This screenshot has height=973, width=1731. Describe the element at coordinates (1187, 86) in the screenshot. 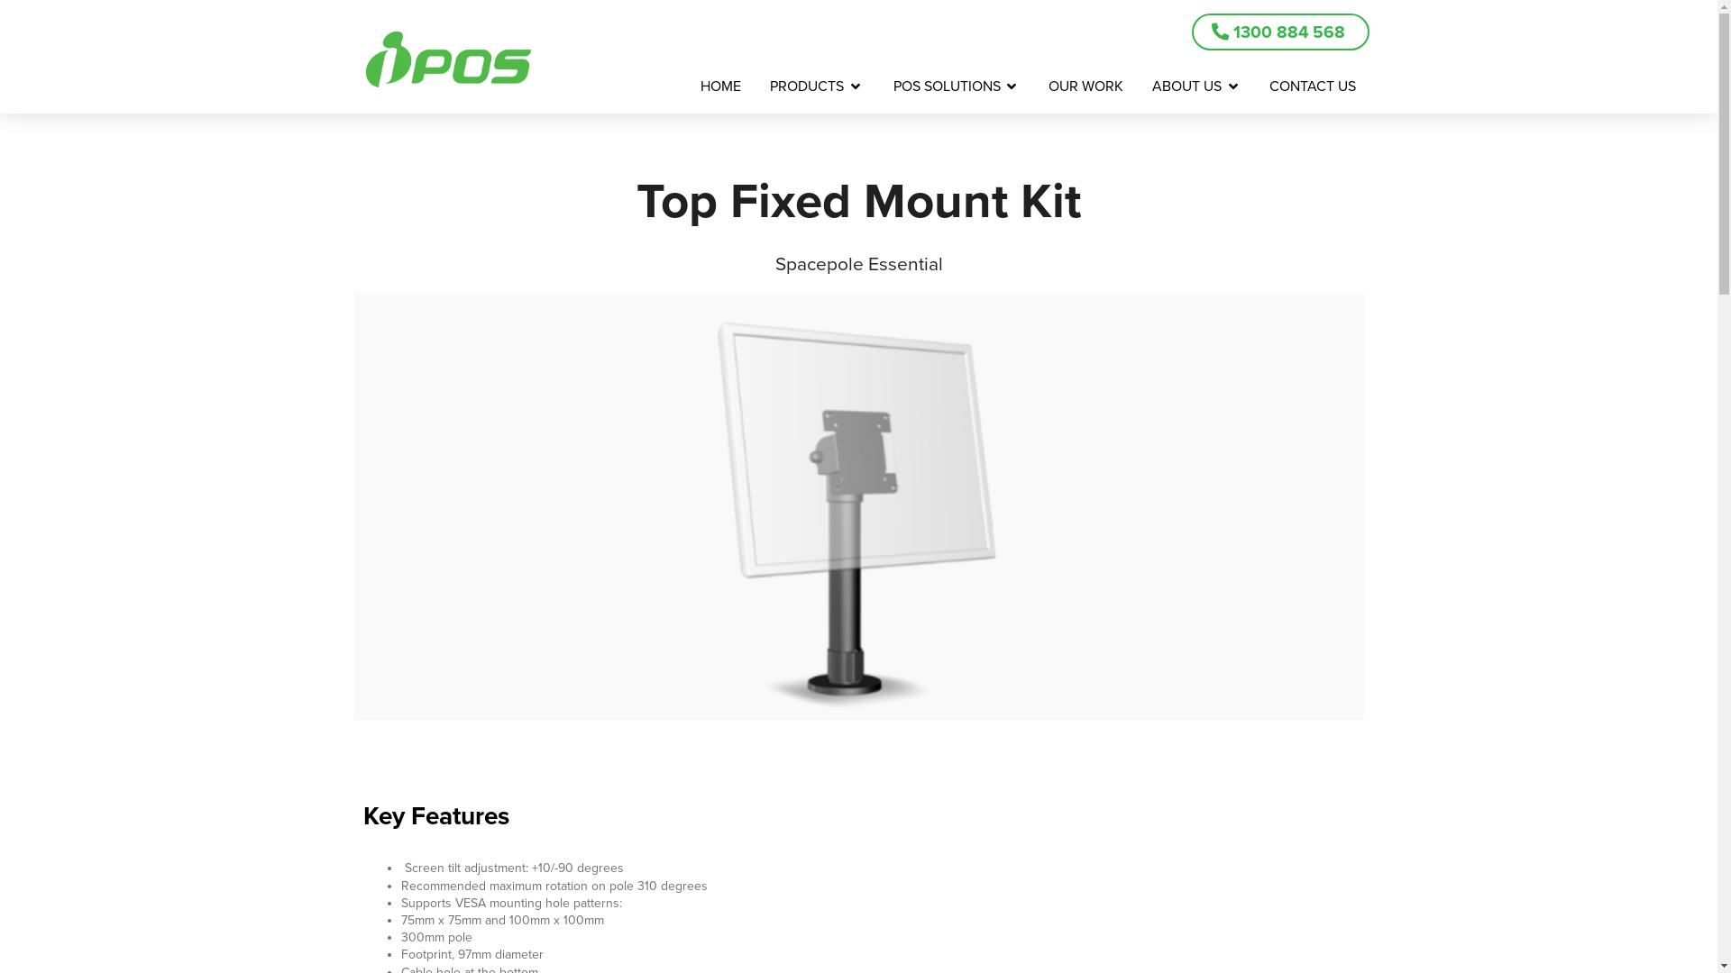

I see `ABOUT US` at that location.